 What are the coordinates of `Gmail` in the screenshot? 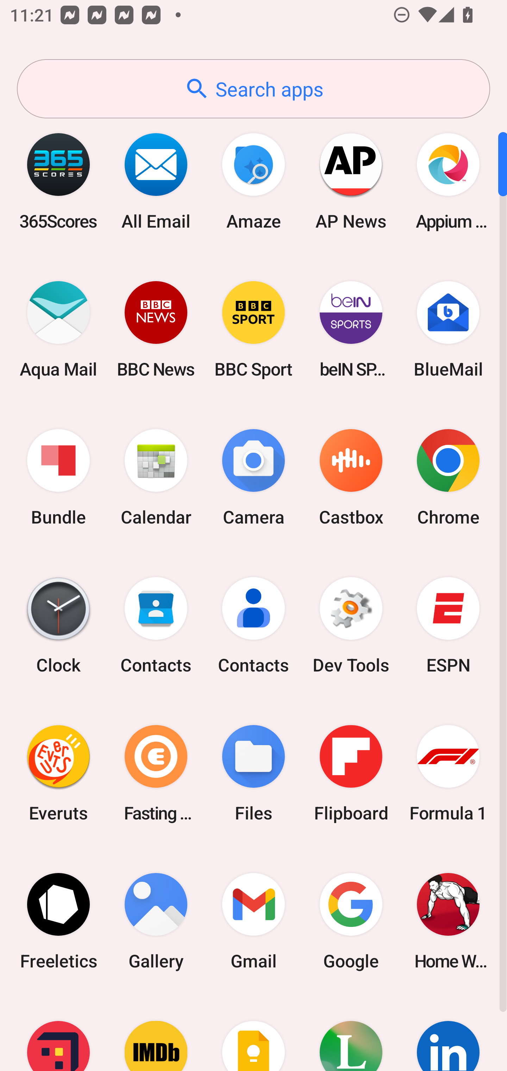 It's located at (254, 921).